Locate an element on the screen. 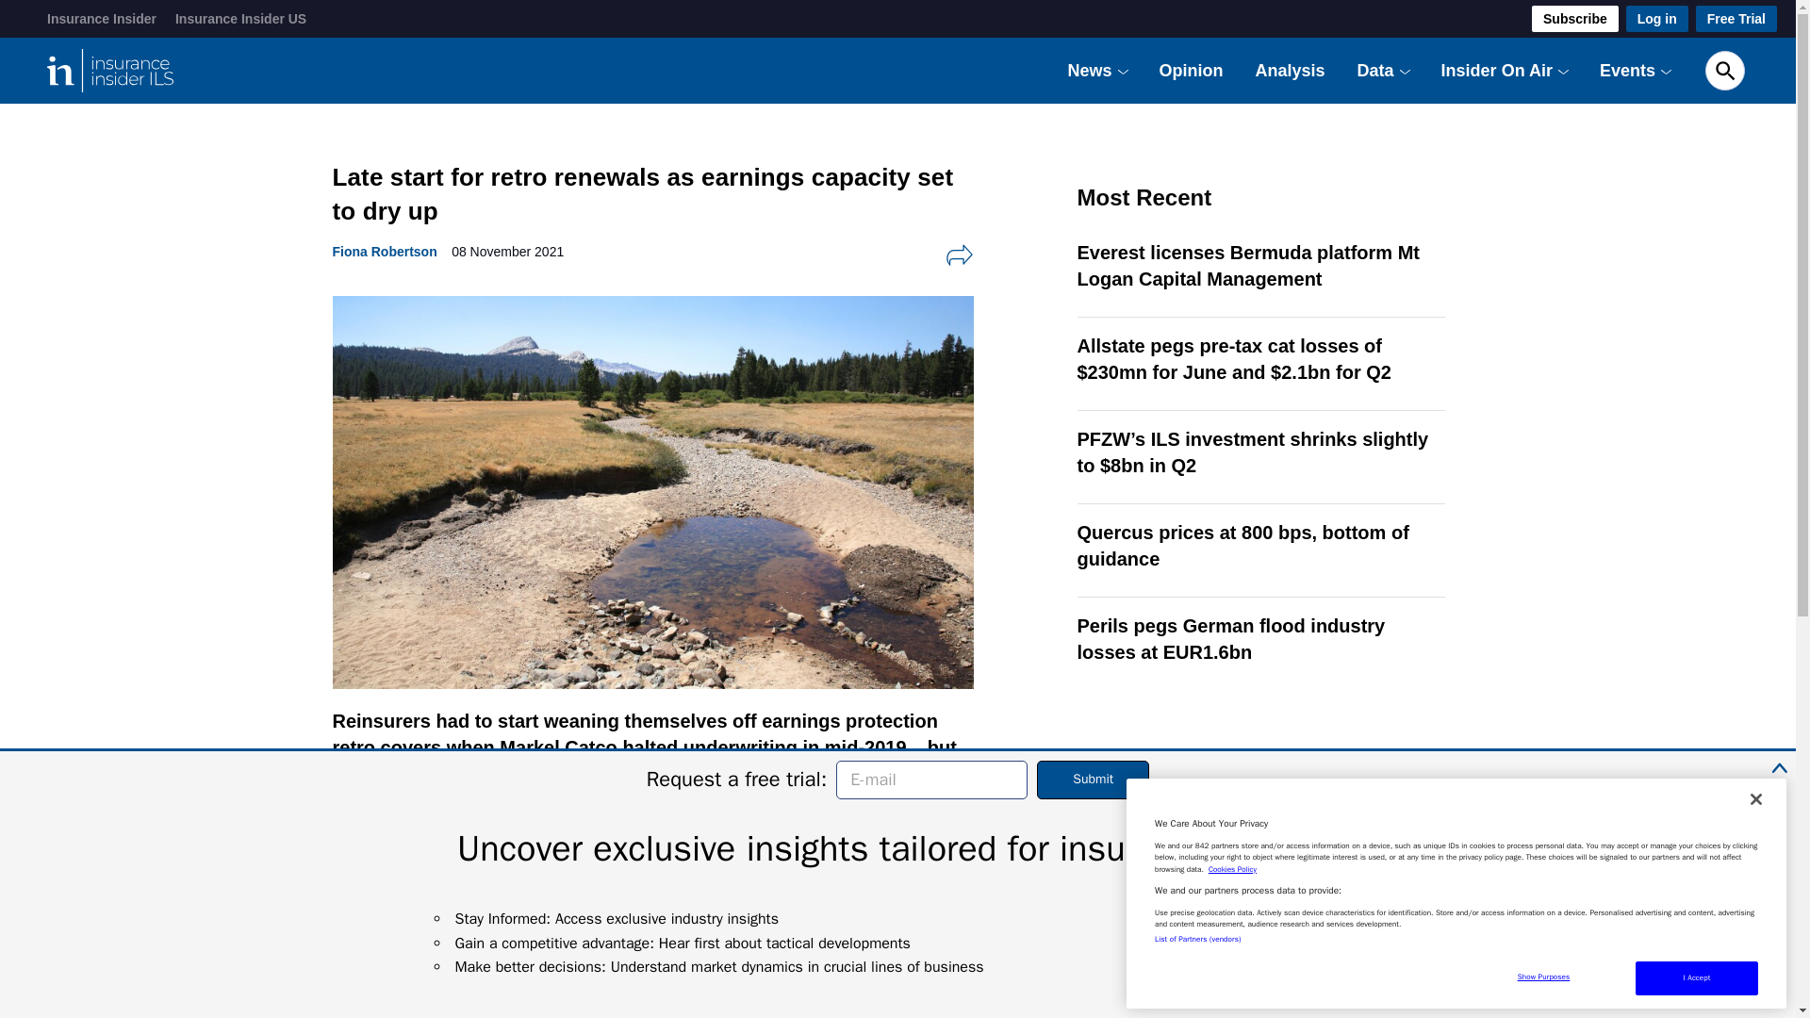 Image resolution: width=1810 pixels, height=1018 pixels. Share is located at coordinates (959, 254).